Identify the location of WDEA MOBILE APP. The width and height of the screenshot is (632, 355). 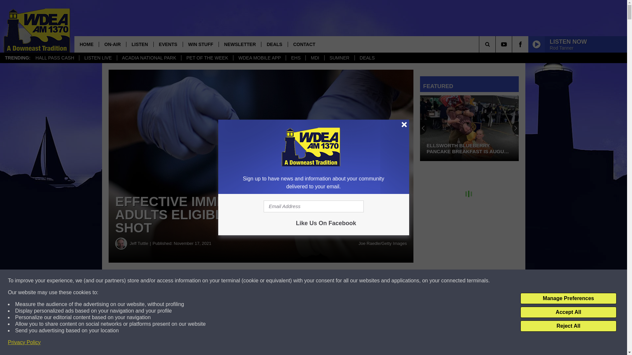
(259, 58).